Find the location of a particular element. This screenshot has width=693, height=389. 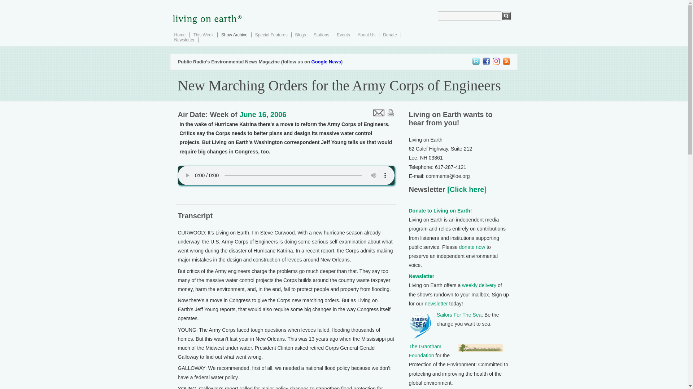

This Week is located at coordinates (203, 35).